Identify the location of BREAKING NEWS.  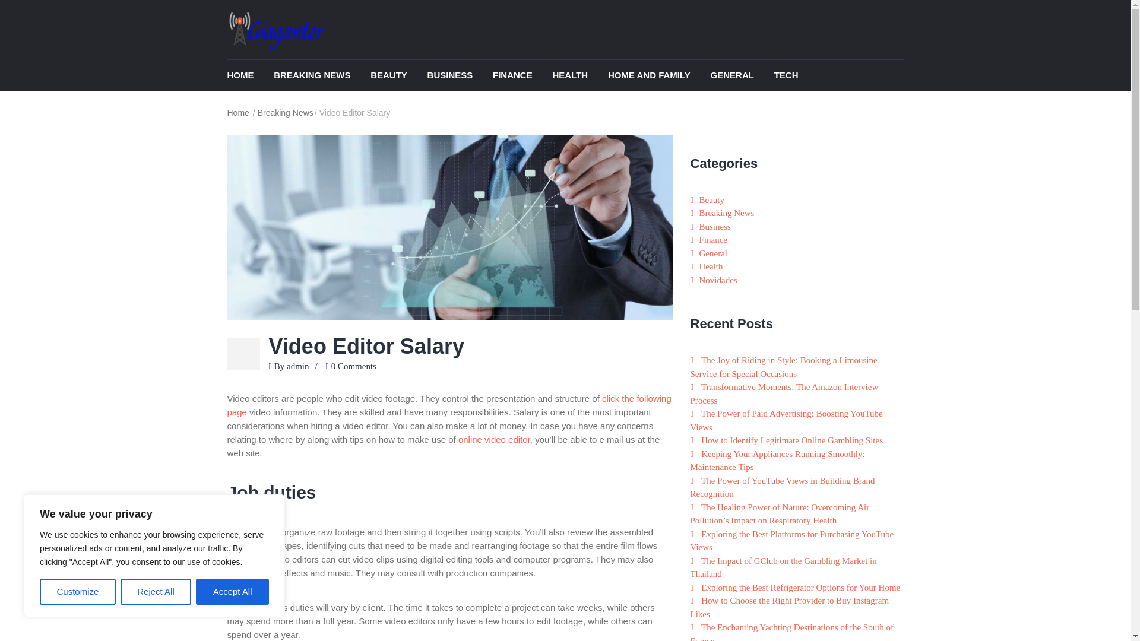
(321, 76).